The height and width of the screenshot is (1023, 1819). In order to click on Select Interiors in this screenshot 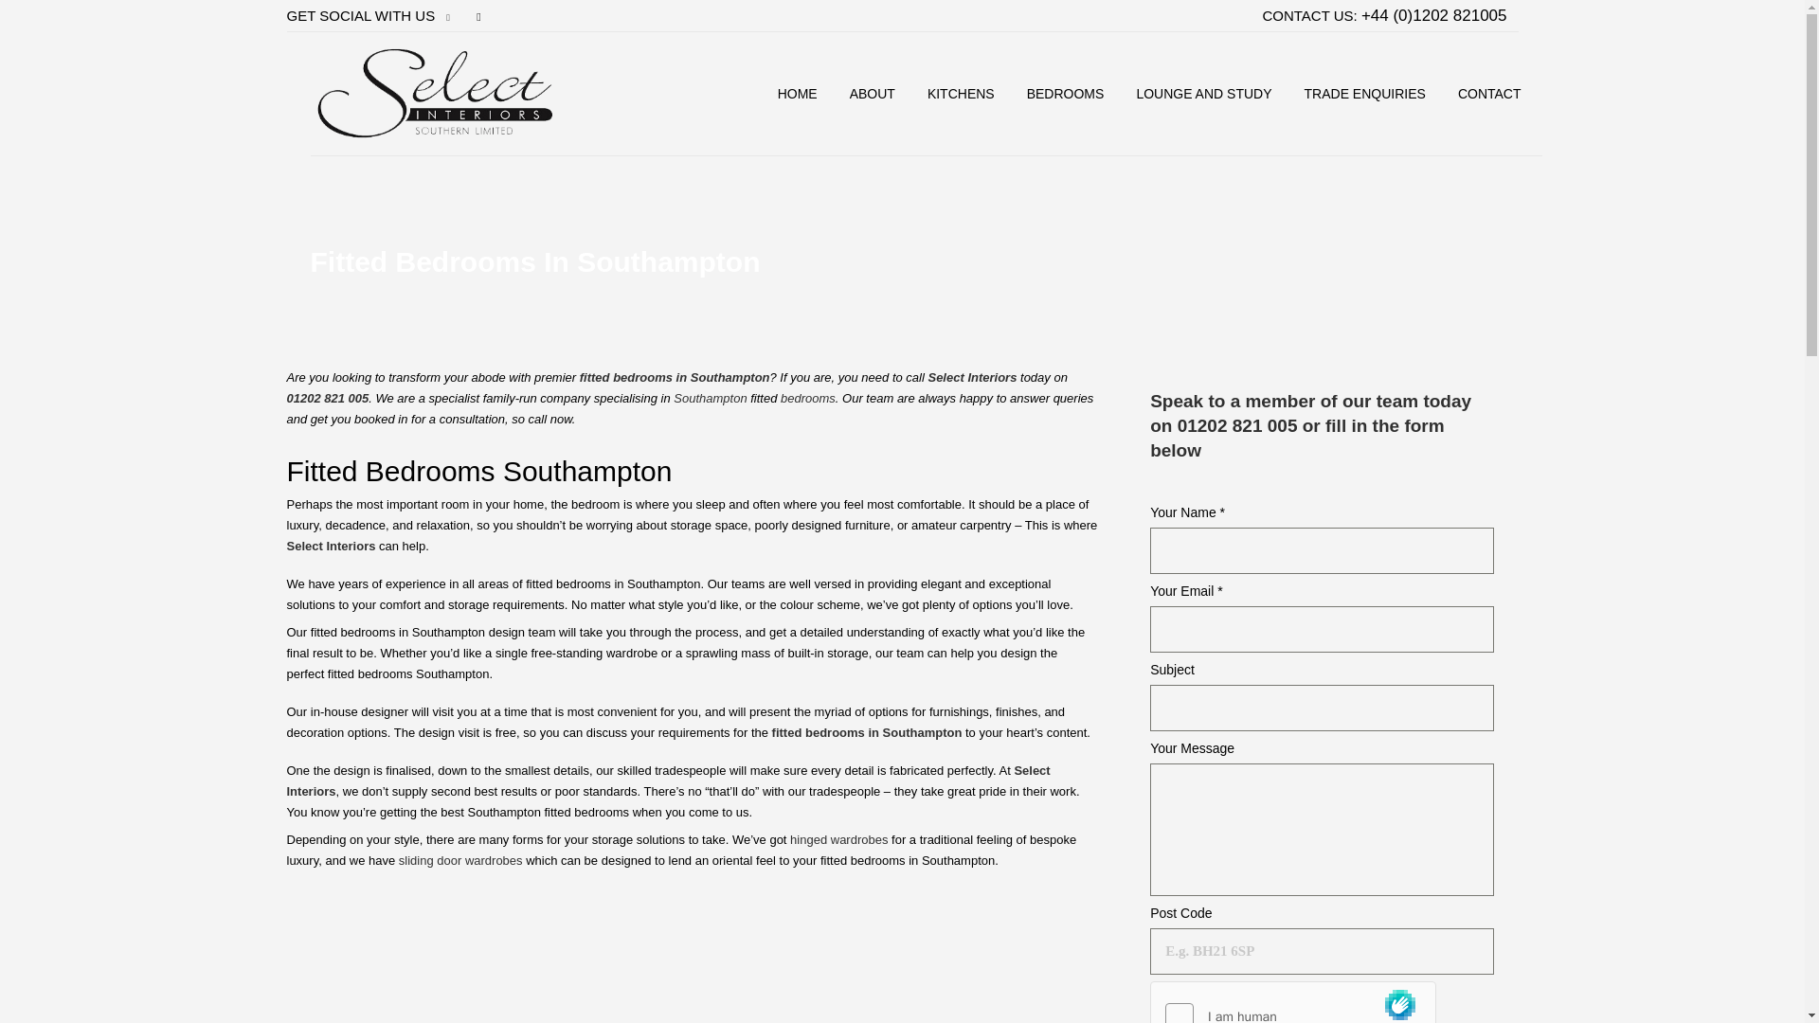, I will do `click(972, 376)`.